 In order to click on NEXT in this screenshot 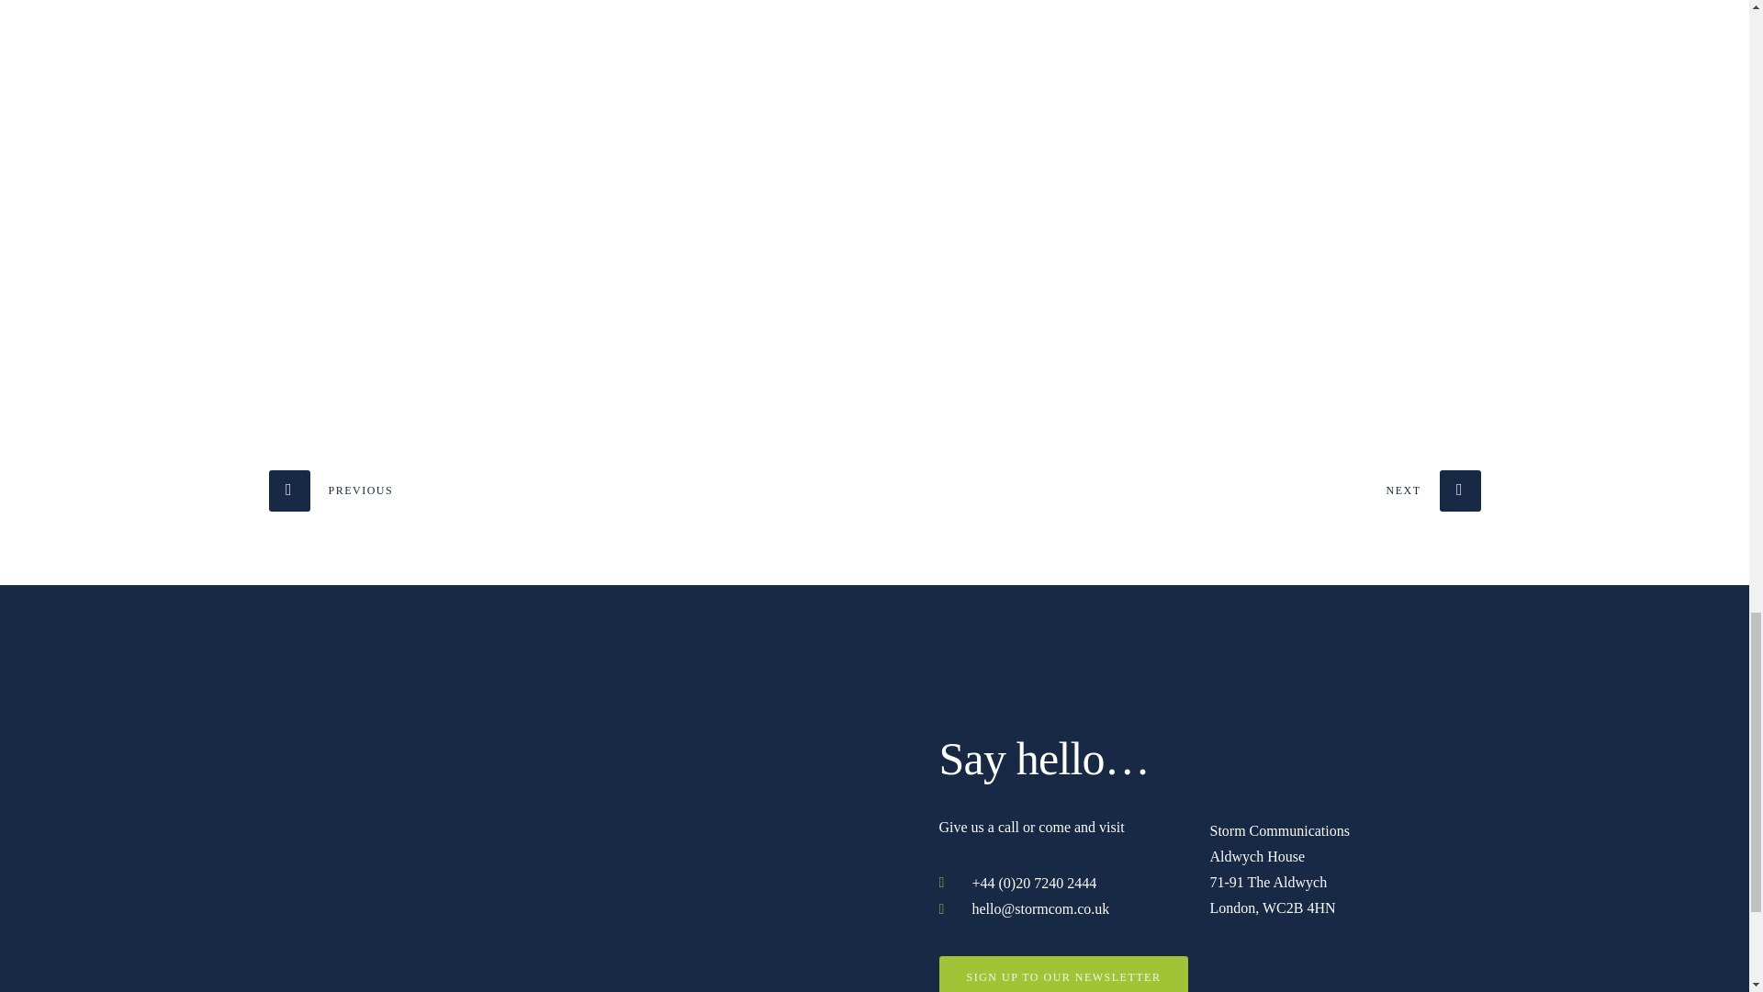, I will do `click(1432, 490)`.